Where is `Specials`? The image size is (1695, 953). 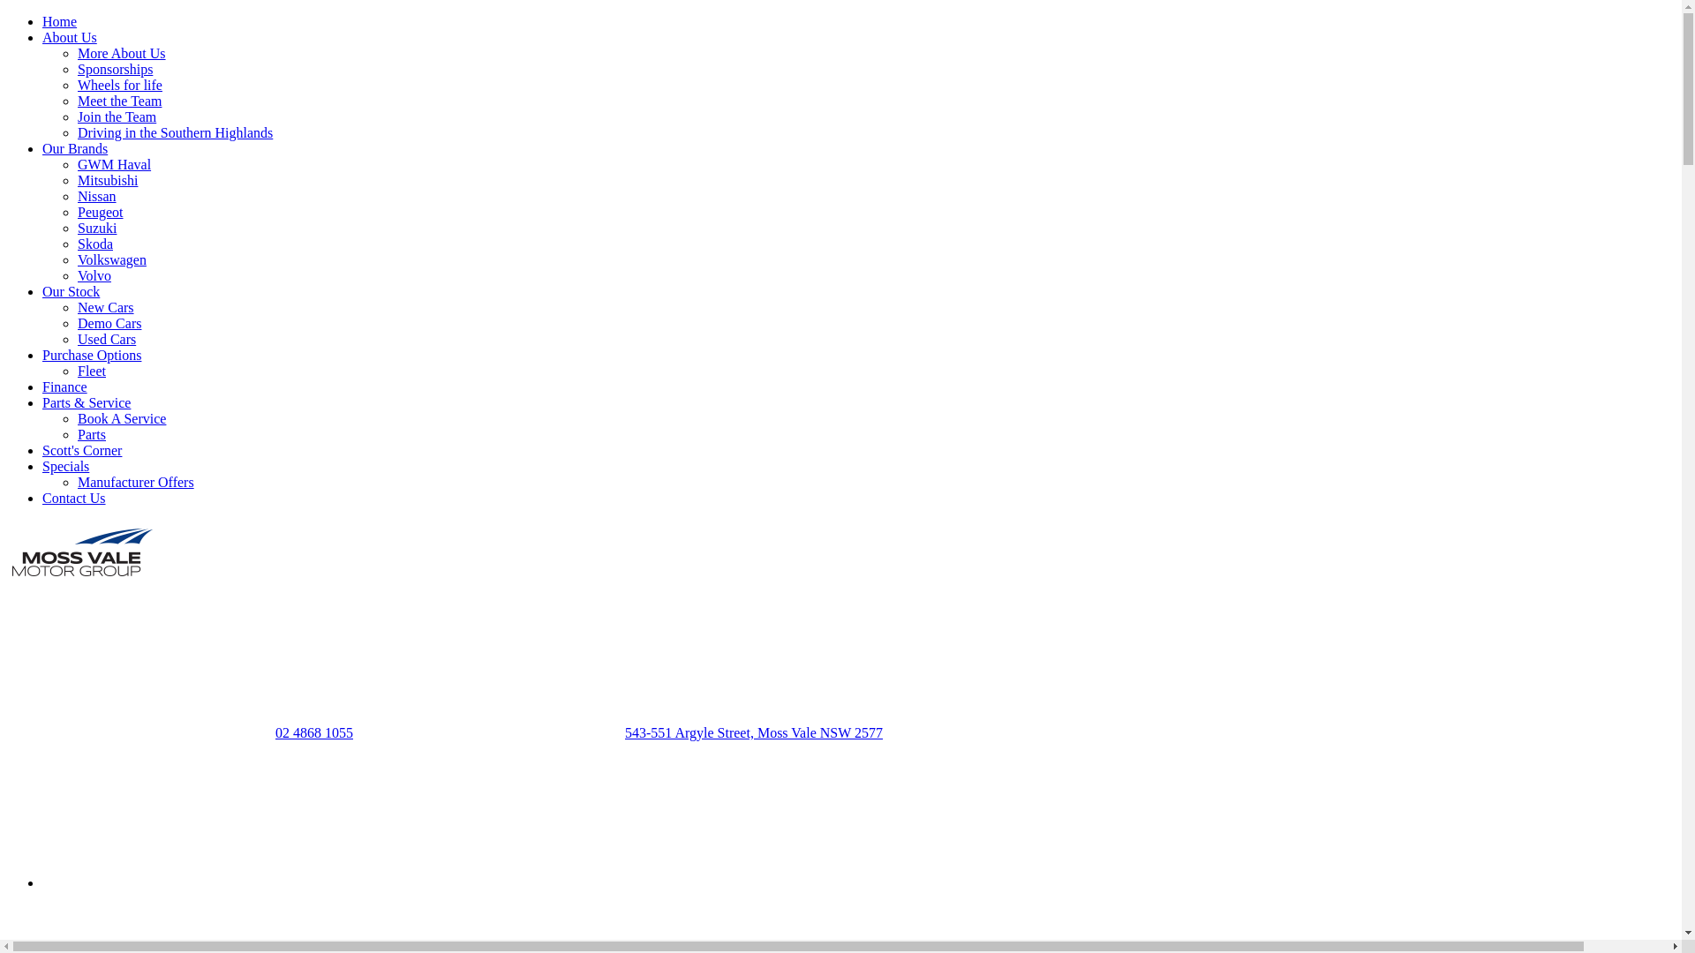
Specials is located at coordinates (65, 466).